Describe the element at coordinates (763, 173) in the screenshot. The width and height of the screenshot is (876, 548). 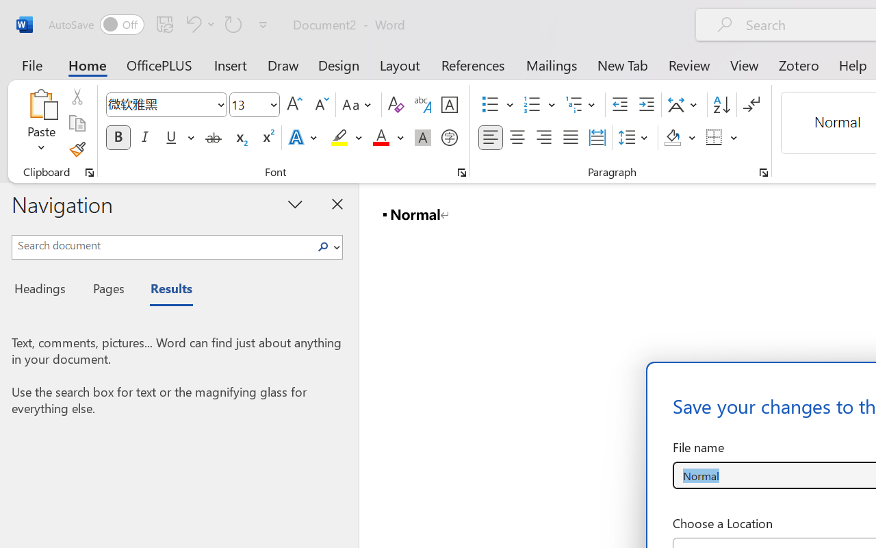
I see `Paragraph...` at that location.